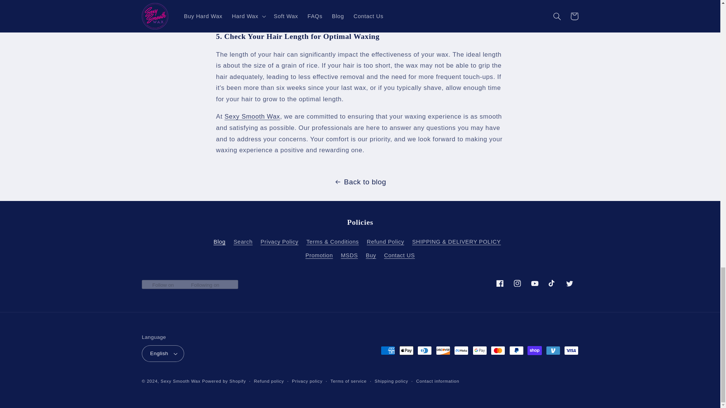  What do you see at coordinates (252, 116) in the screenshot?
I see `Sexy Smooth Wax` at bounding box center [252, 116].